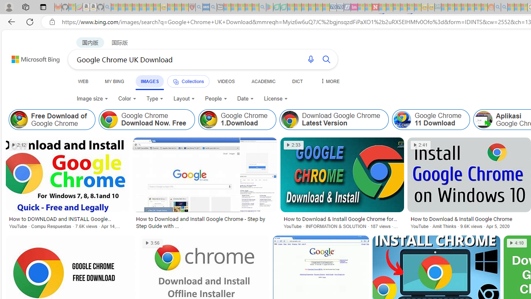 The height and width of the screenshot is (299, 531). Describe the element at coordinates (342, 219) in the screenshot. I see `How to Download & Install Google Chrome for Pc` at that location.